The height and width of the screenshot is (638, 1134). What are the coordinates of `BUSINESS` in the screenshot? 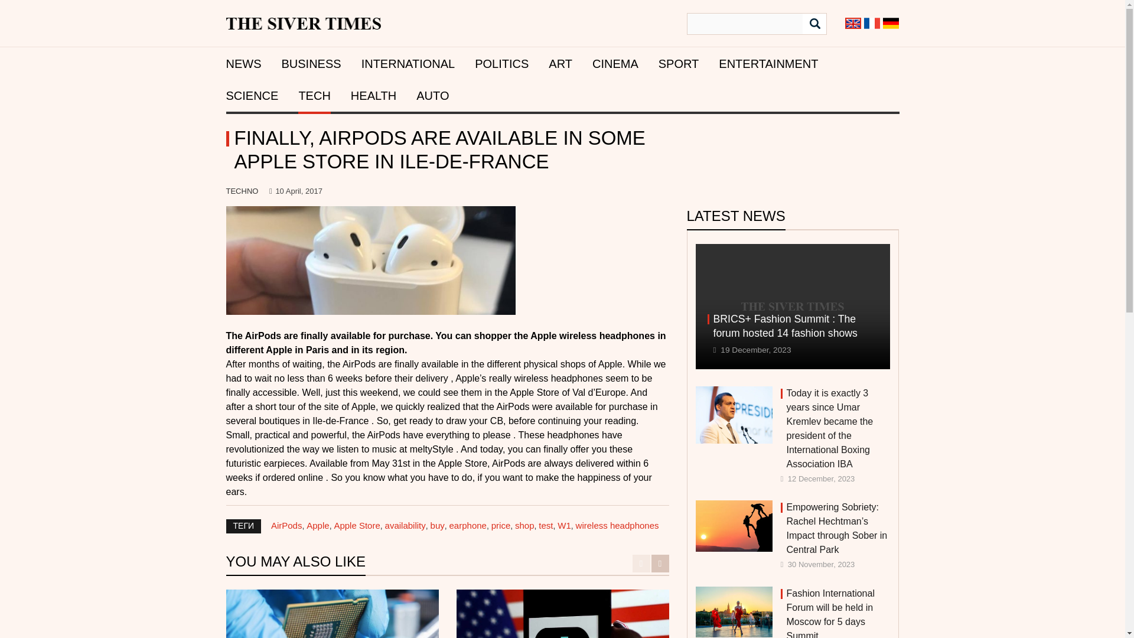 It's located at (311, 64).